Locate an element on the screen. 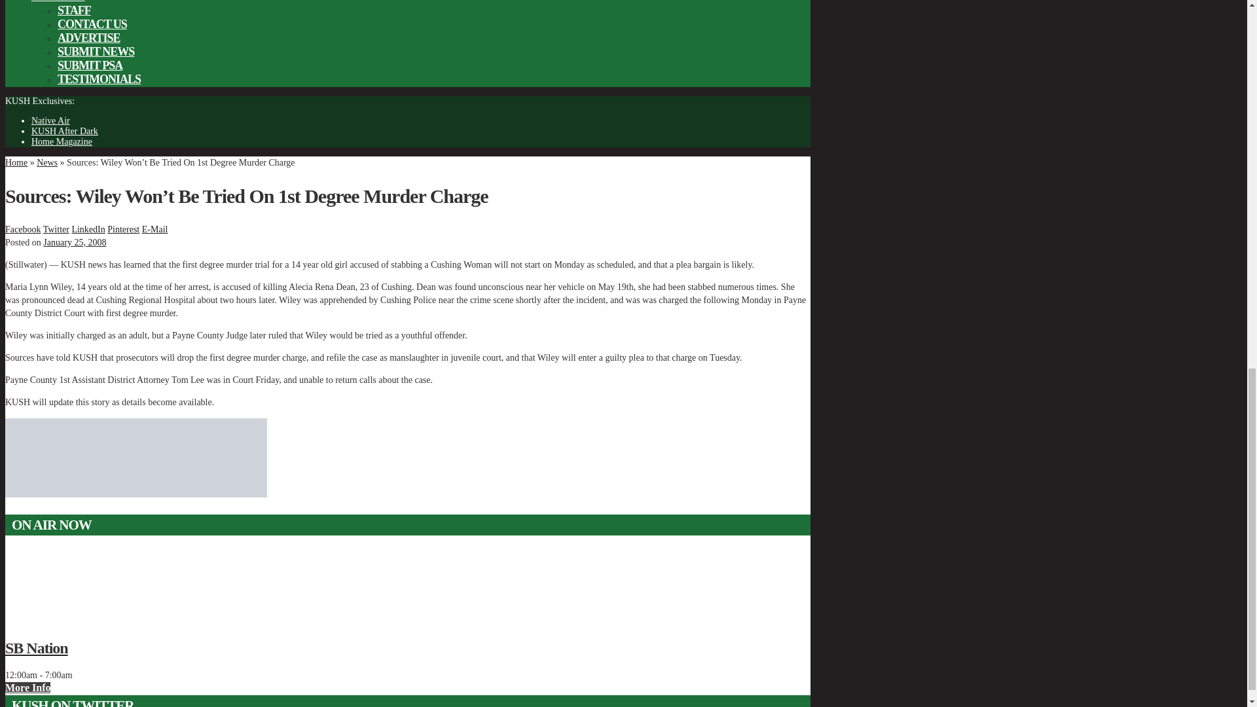 The width and height of the screenshot is (1257, 707). Share to LinkedIn is located at coordinates (88, 229).